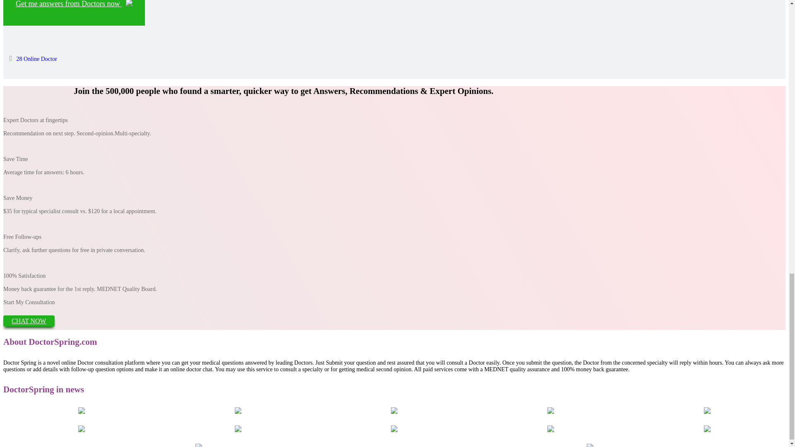 The height and width of the screenshot is (447, 795). I want to click on 28 Online Doctor, so click(33, 59).